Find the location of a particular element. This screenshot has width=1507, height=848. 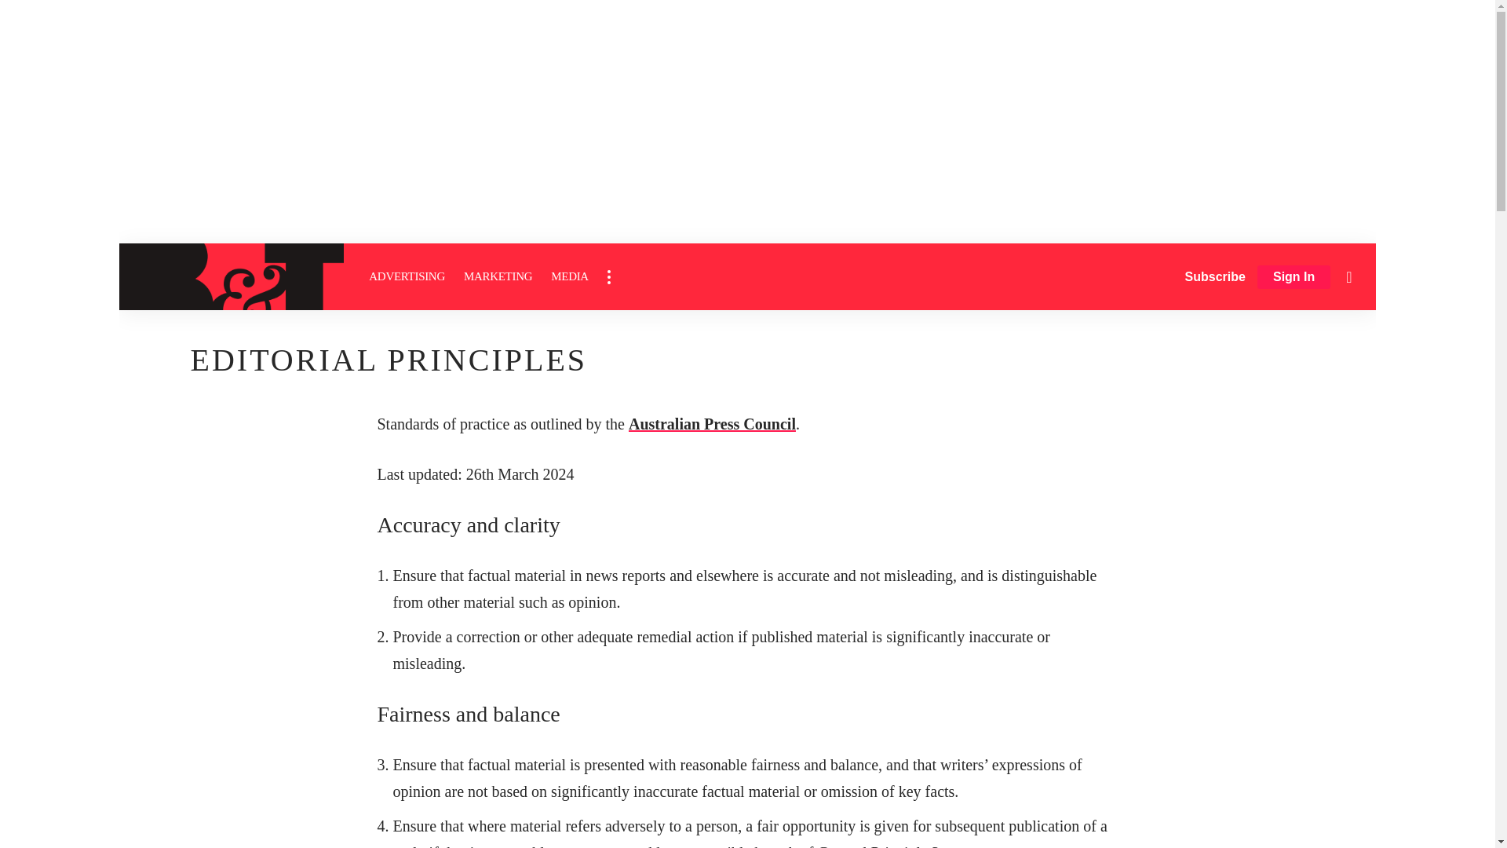

Subscribe is located at coordinates (1215, 276).